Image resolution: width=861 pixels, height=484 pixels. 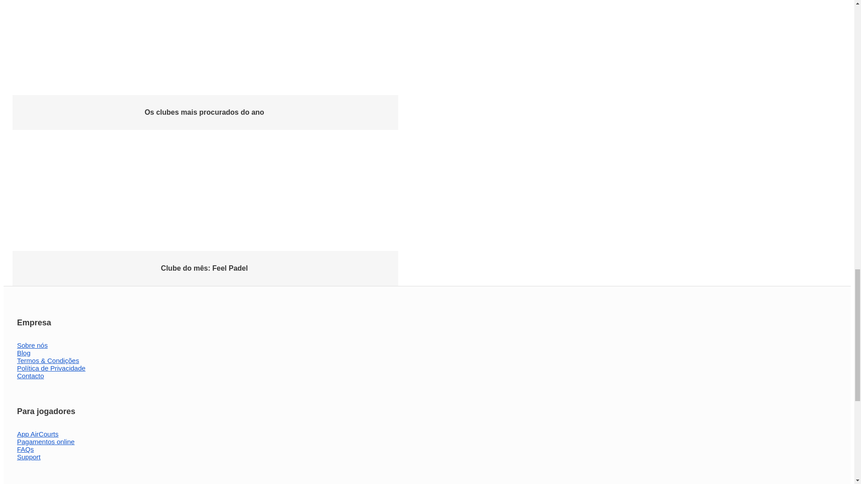 What do you see at coordinates (30, 377) in the screenshot?
I see `Contacto` at bounding box center [30, 377].